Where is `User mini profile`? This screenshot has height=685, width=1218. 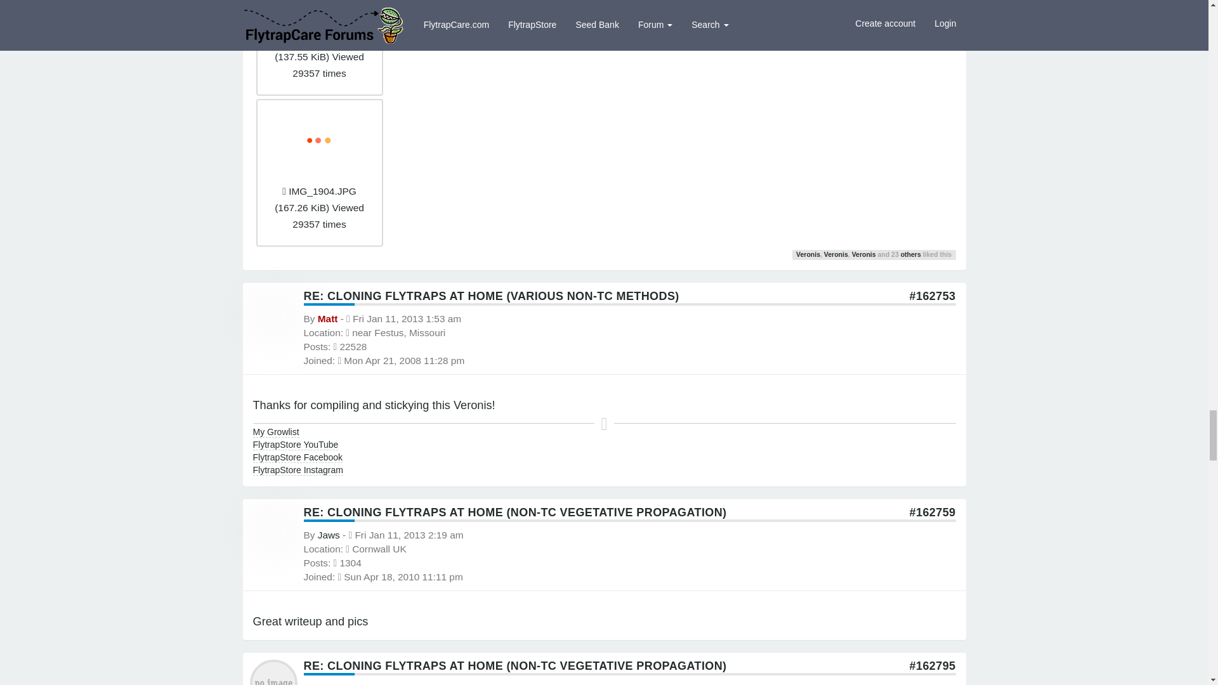 User mini profile is located at coordinates (273, 312).